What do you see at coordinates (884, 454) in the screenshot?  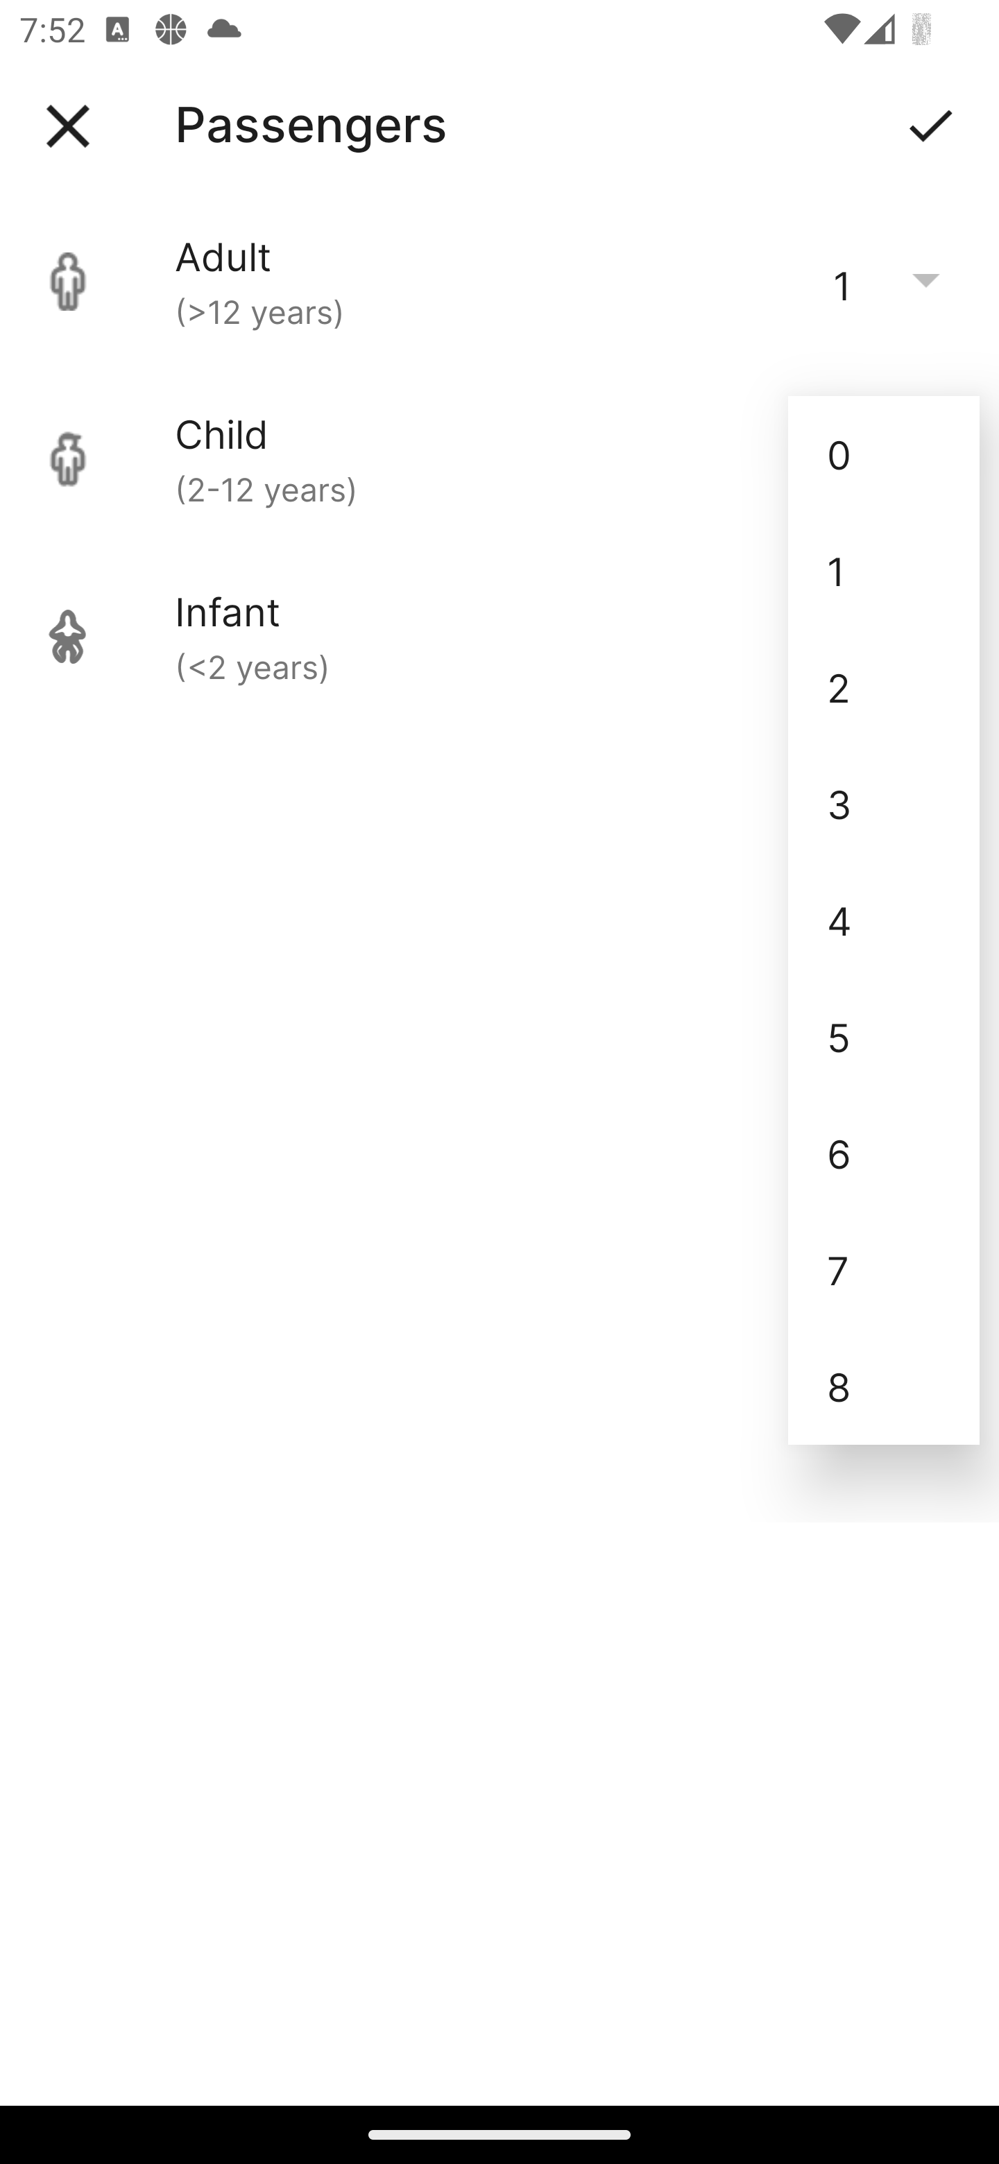 I see `0` at bounding box center [884, 454].